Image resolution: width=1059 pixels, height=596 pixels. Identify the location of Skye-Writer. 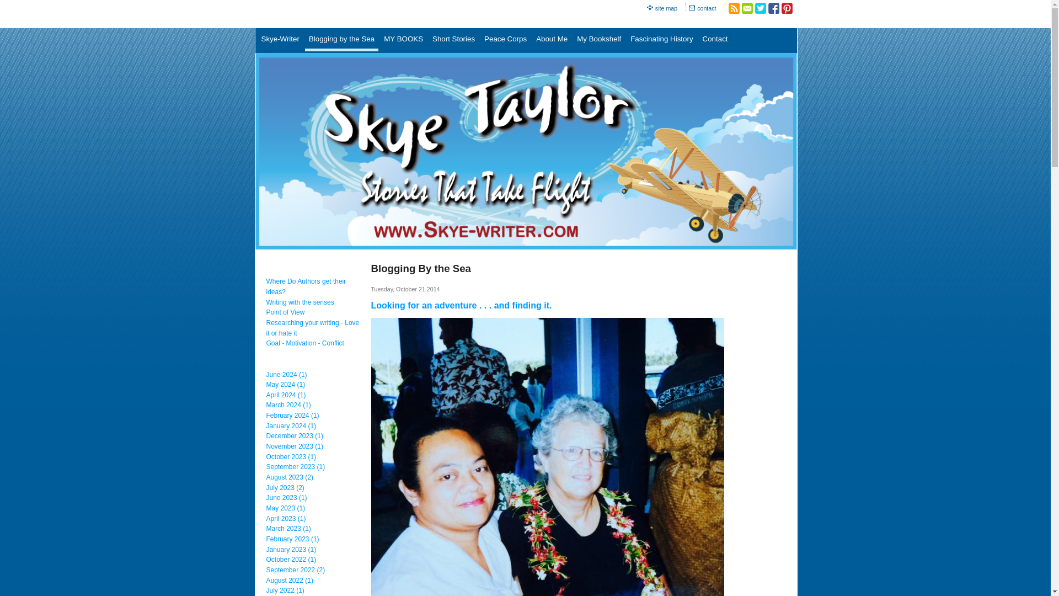
(280, 41).